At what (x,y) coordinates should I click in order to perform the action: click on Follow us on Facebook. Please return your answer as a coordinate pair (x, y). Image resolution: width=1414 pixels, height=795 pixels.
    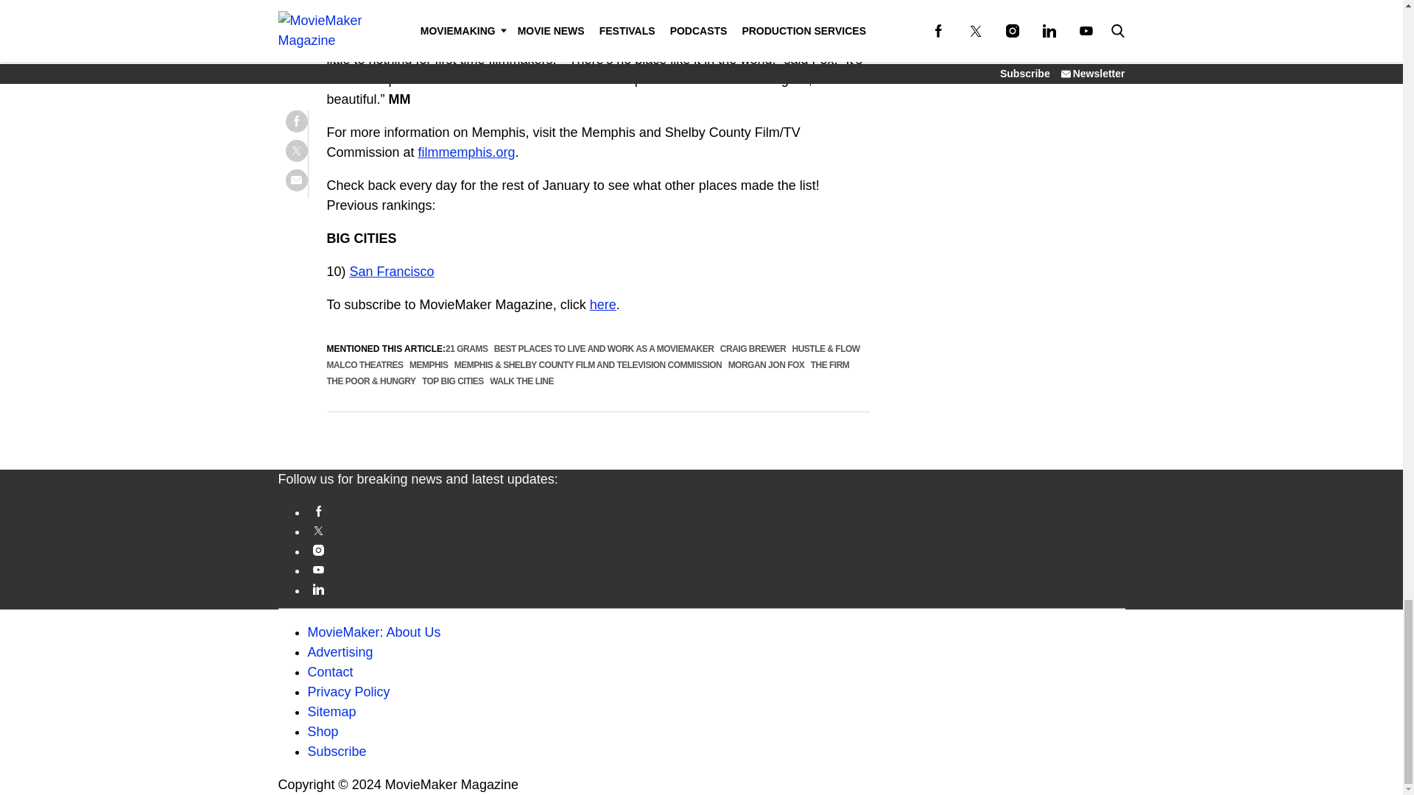
    Looking at the image, I should click on (717, 511).